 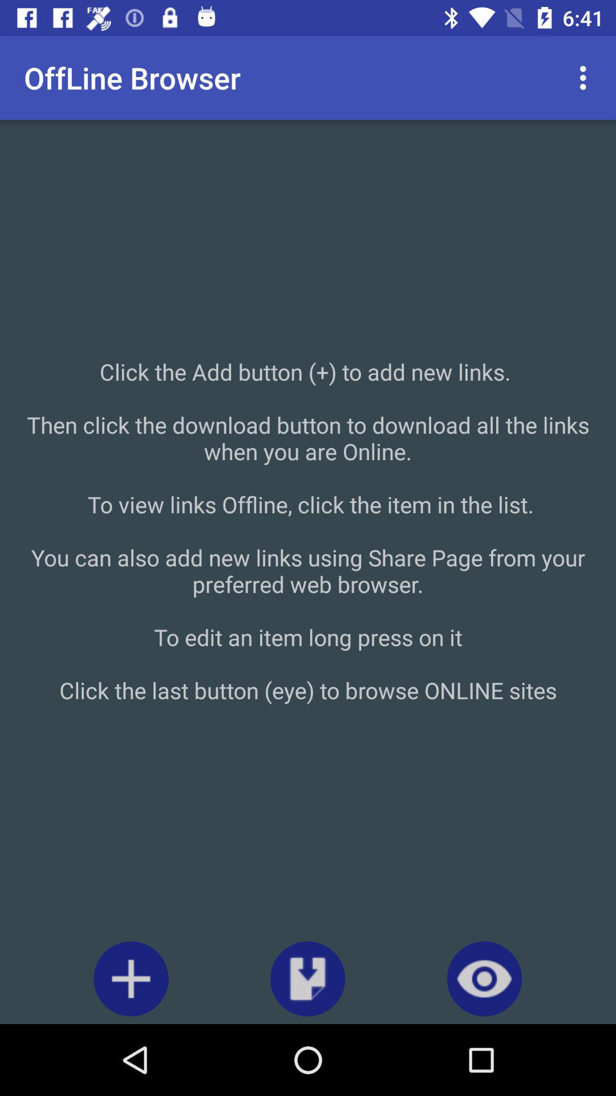 I want to click on press the app next to offline browser icon, so click(x=586, y=78).